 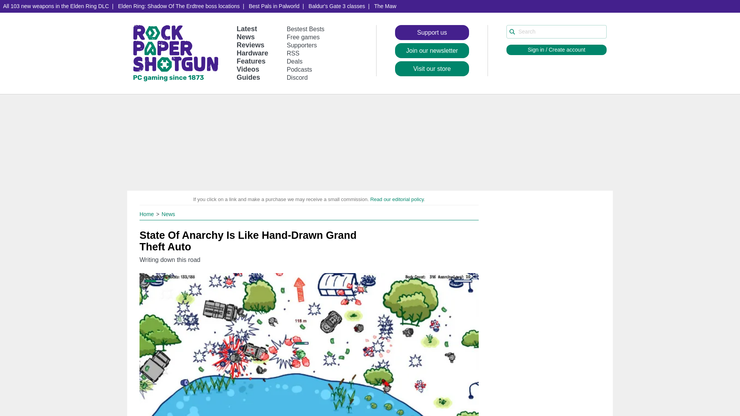 I want to click on Guides, so click(x=248, y=77).